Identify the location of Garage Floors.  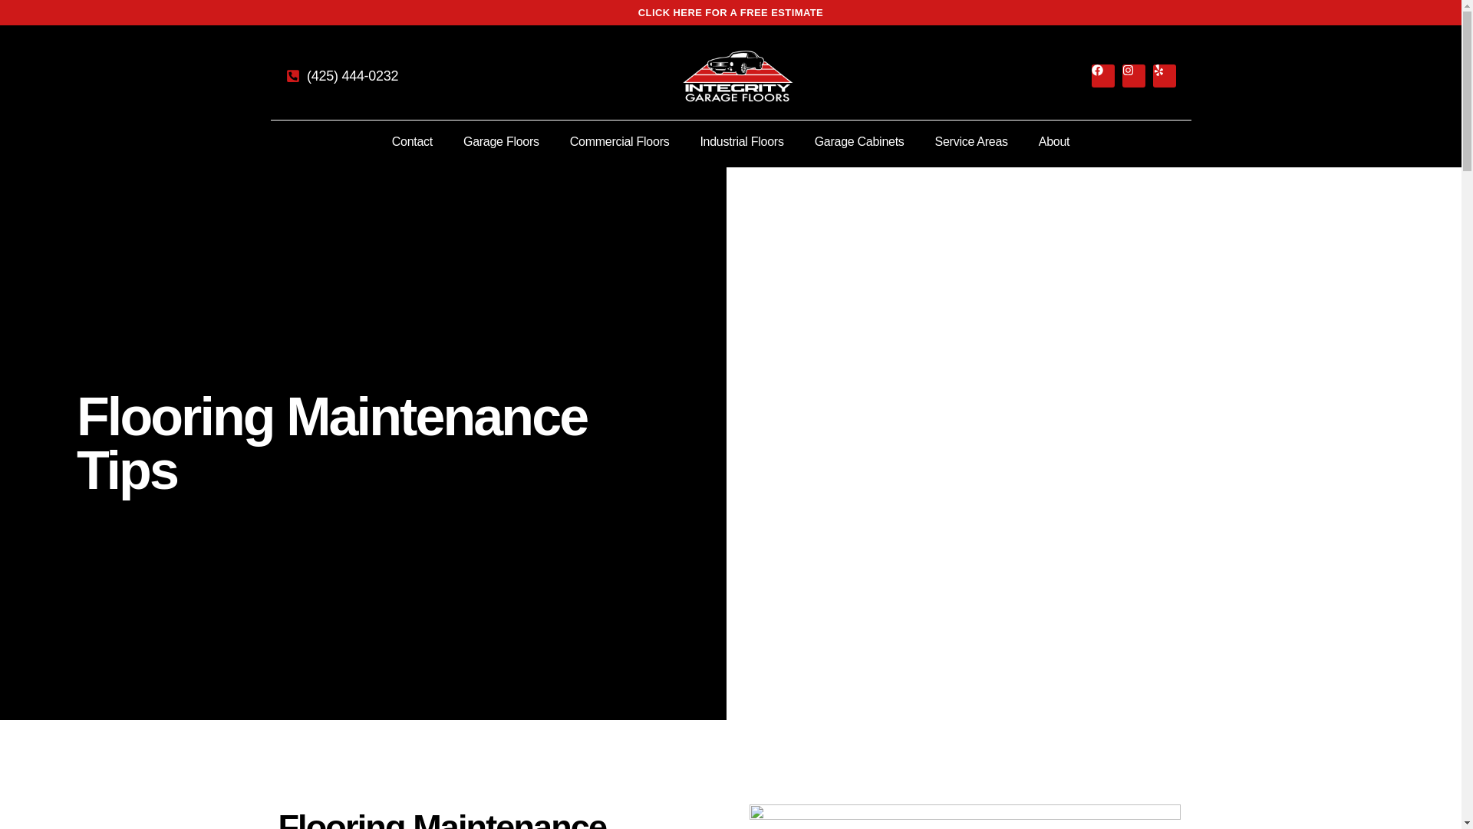
(501, 142).